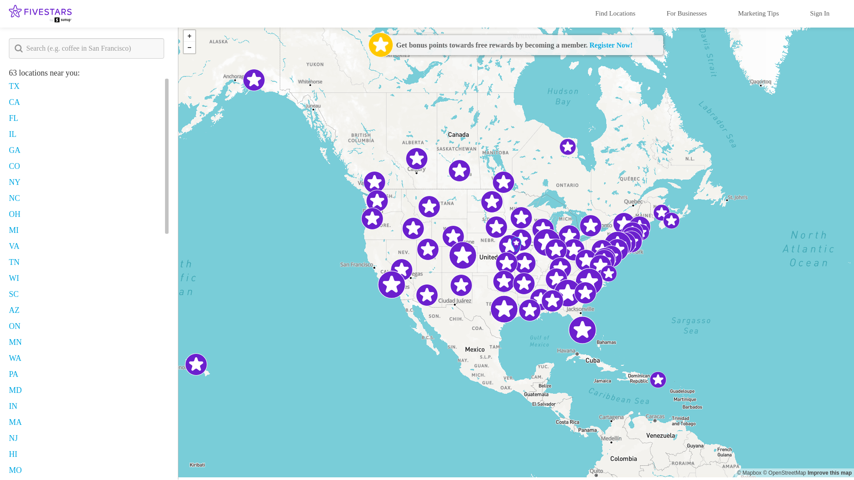 The width and height of the screenshot is (854, 480). What do you see at coordinates (15, 358) in the screenshot?
I see `WA` at bounding box center [15, 358].